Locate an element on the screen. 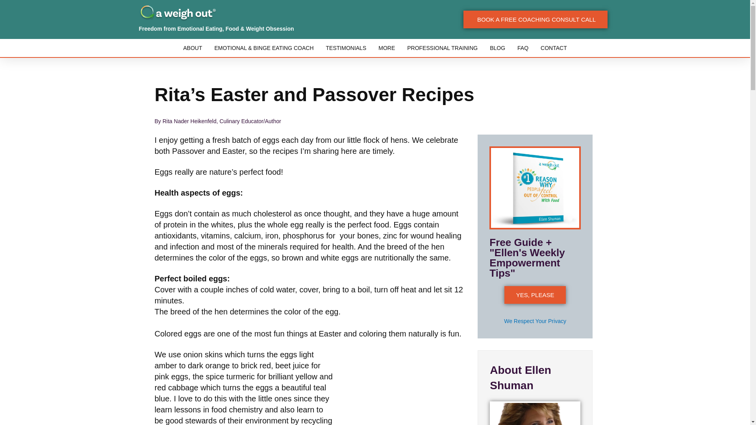 The height and width of the screenshot is (425, 756). MORE is located at coordinates (387, 48).